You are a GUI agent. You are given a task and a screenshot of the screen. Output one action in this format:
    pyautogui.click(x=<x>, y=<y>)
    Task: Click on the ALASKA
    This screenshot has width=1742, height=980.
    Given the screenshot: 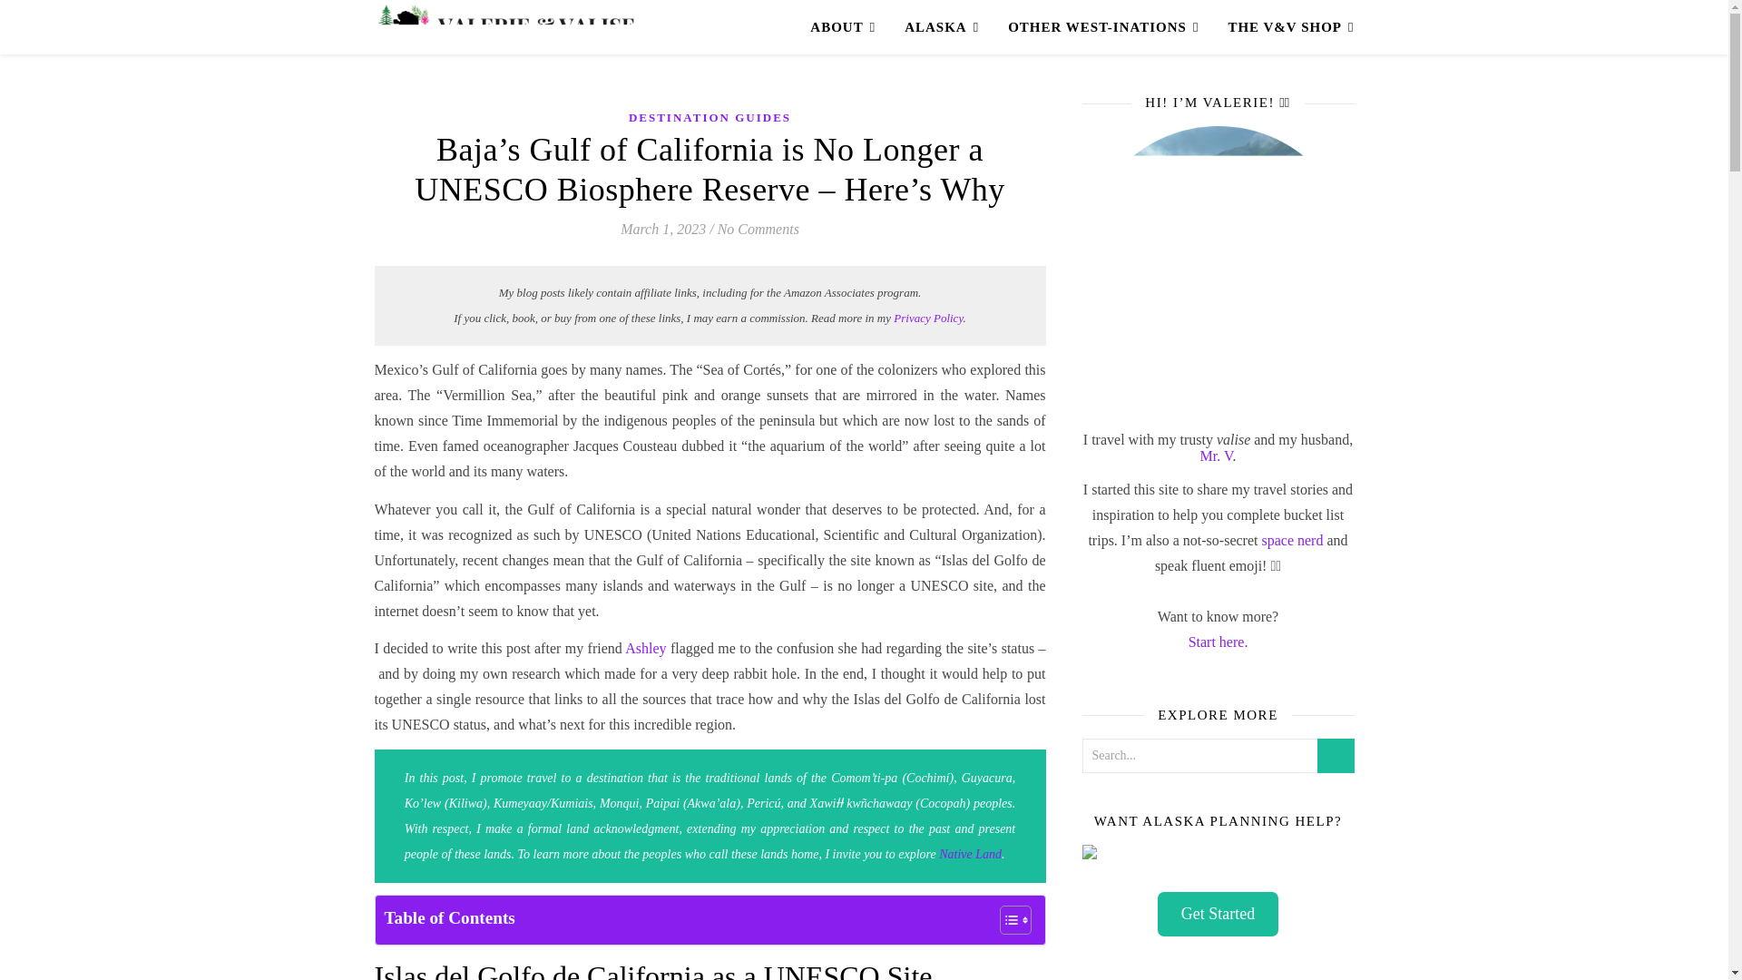 What is the action you would take?
    pyautogui.click(x=942, y=27)
    